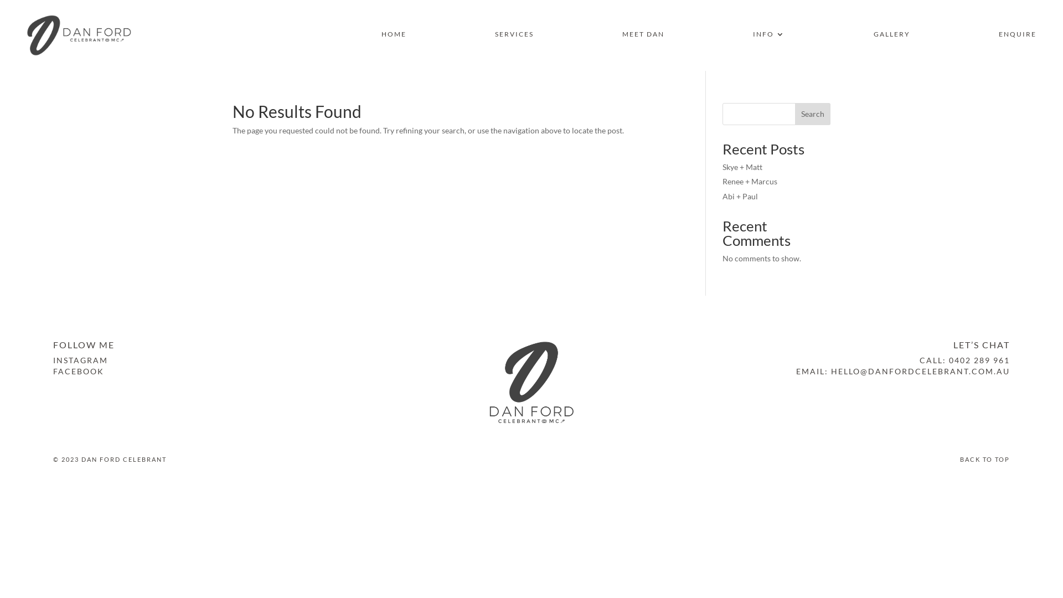 The width and height of the screenshot is (1063, 598). What do you see at coordinates (740, 196) in the screenshot?
I see `Abi + Paul` at bounding box center [740, 196].